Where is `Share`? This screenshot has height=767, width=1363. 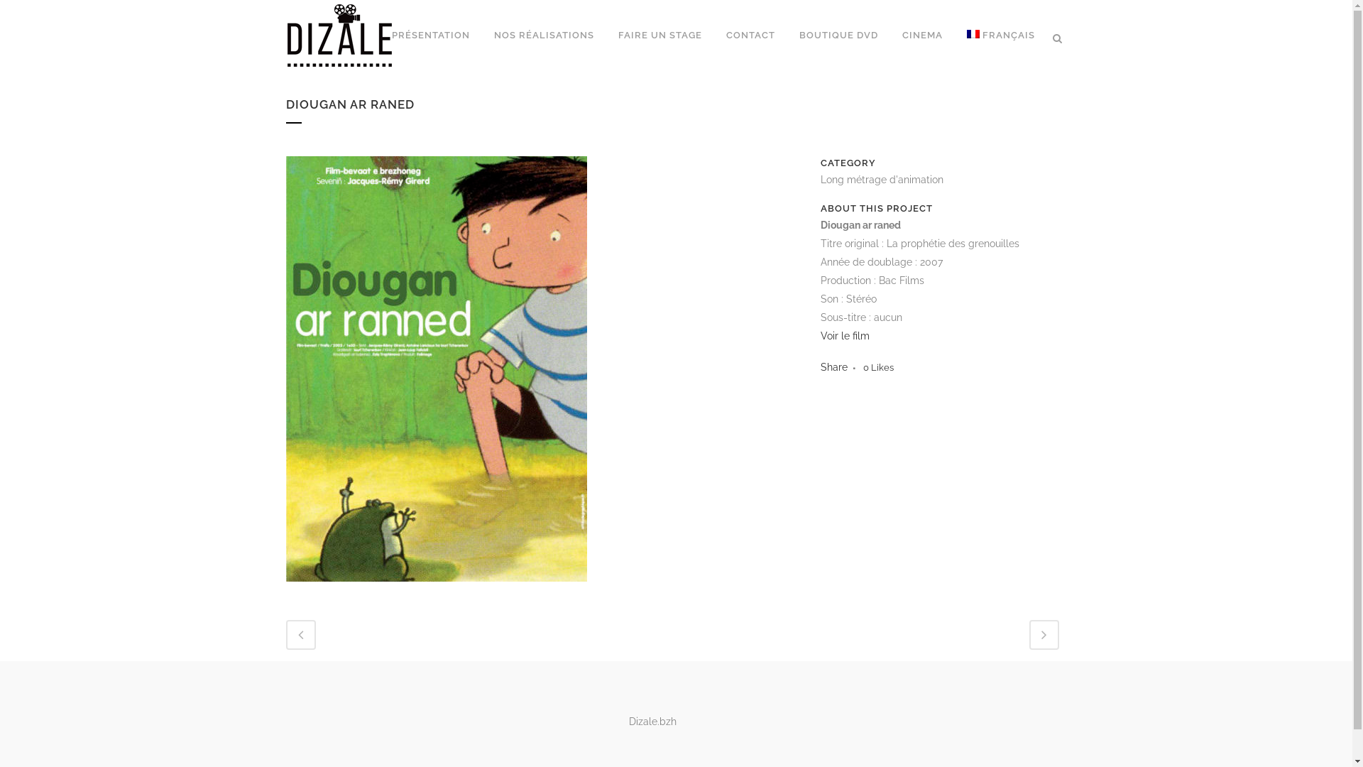 Share is located at coordinates (834, 366).